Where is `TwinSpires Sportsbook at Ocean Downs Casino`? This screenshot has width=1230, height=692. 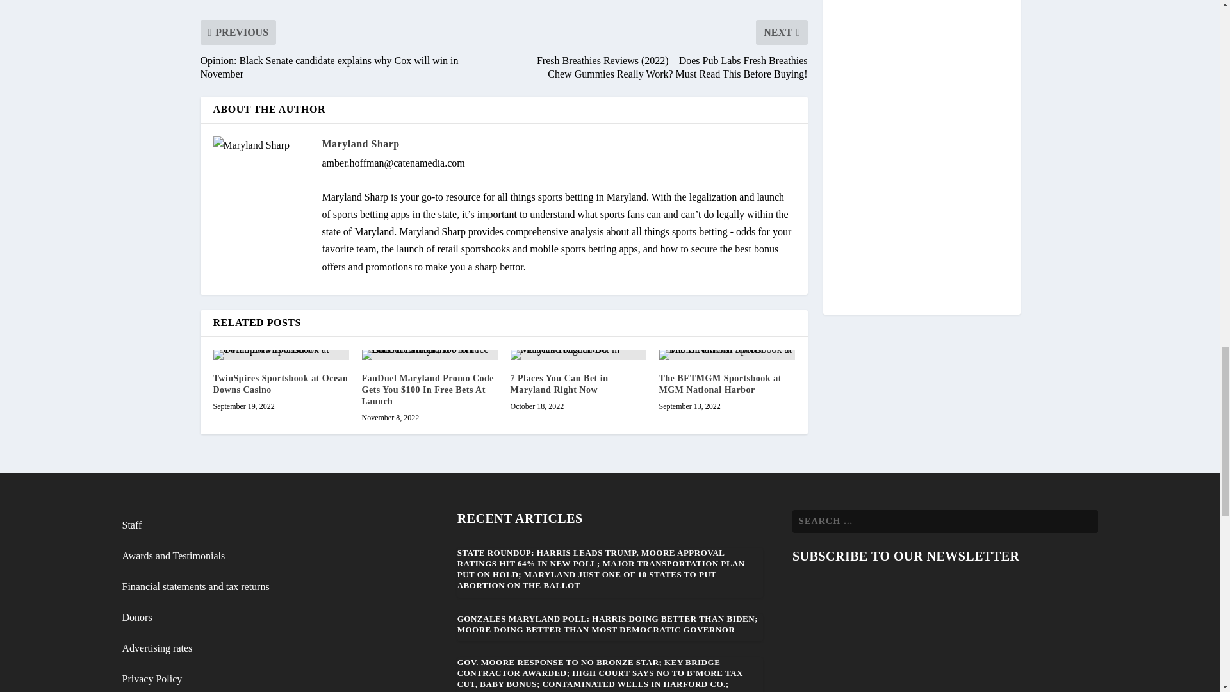 TwinSpires Sportsbook at Ocean Downs Casino is located at coordinates (281, 384).